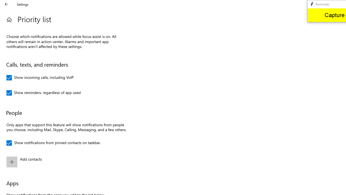  I want to click on Home, so click(9, 19).